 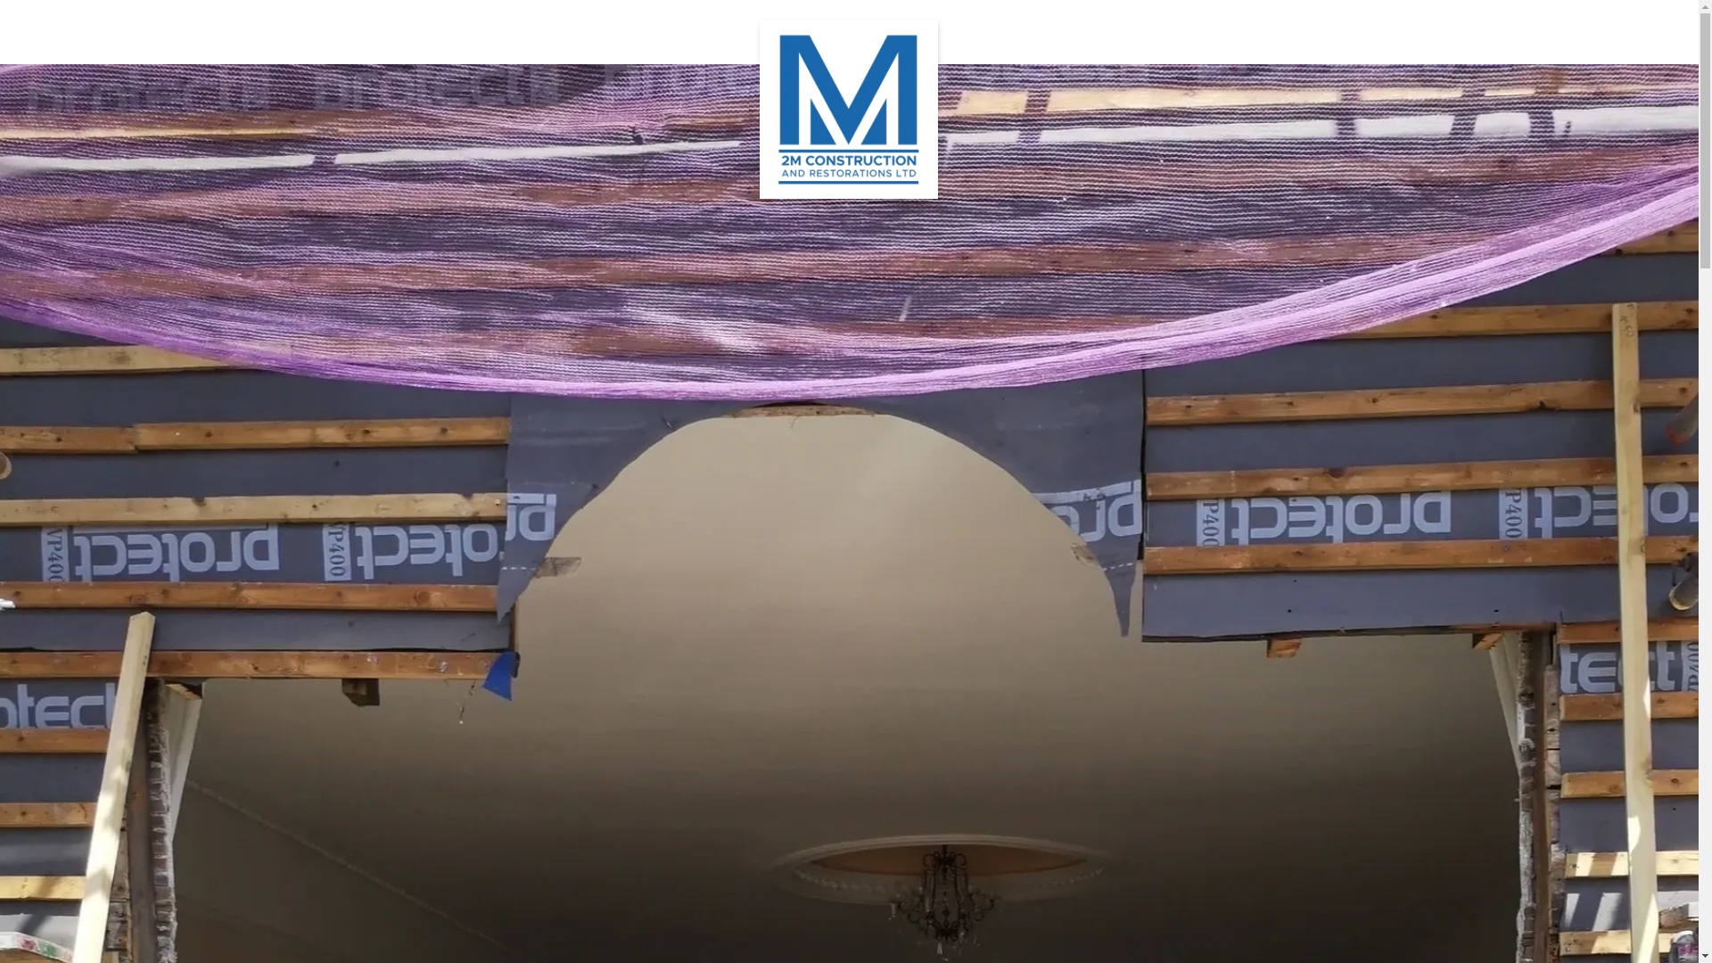 What do you see at coordinates (849, 29) in the screenshot?
I see `2M Construction` at bounding box center [849, 29].